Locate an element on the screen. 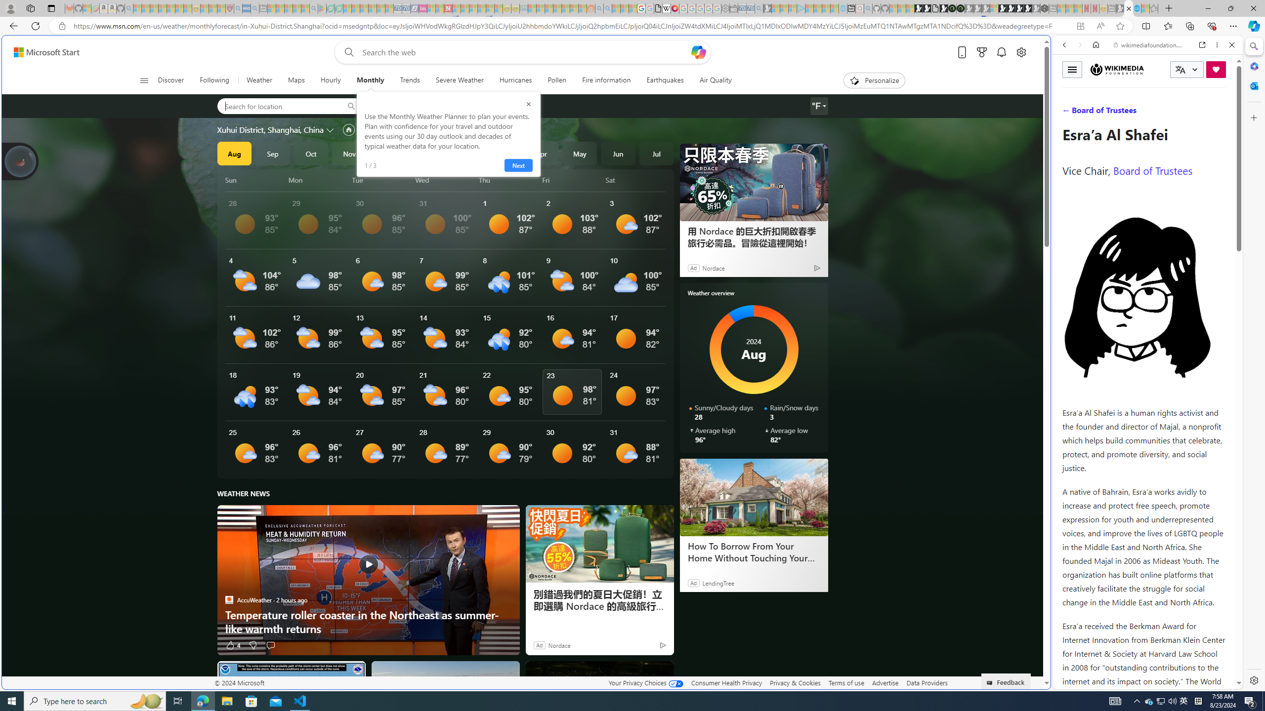 Image resolution: width=1265 pixels, height=711 pixels. MSNBC - MSN - Sleeping is located at coordinates (532, 8).